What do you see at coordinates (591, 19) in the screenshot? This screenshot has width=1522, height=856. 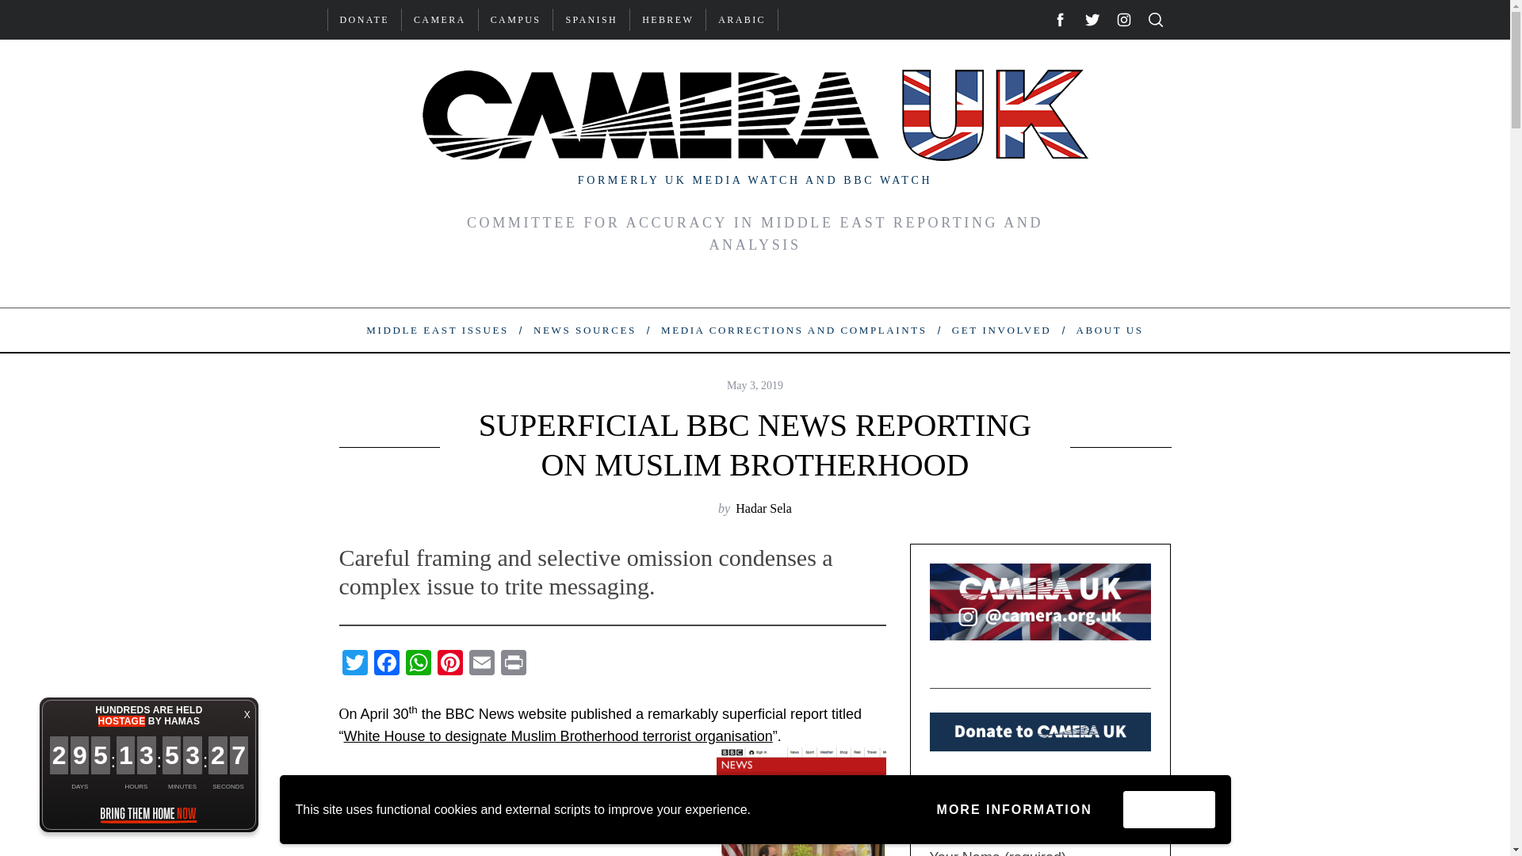 I see `SPANISH` at bounding box center [591, 19].